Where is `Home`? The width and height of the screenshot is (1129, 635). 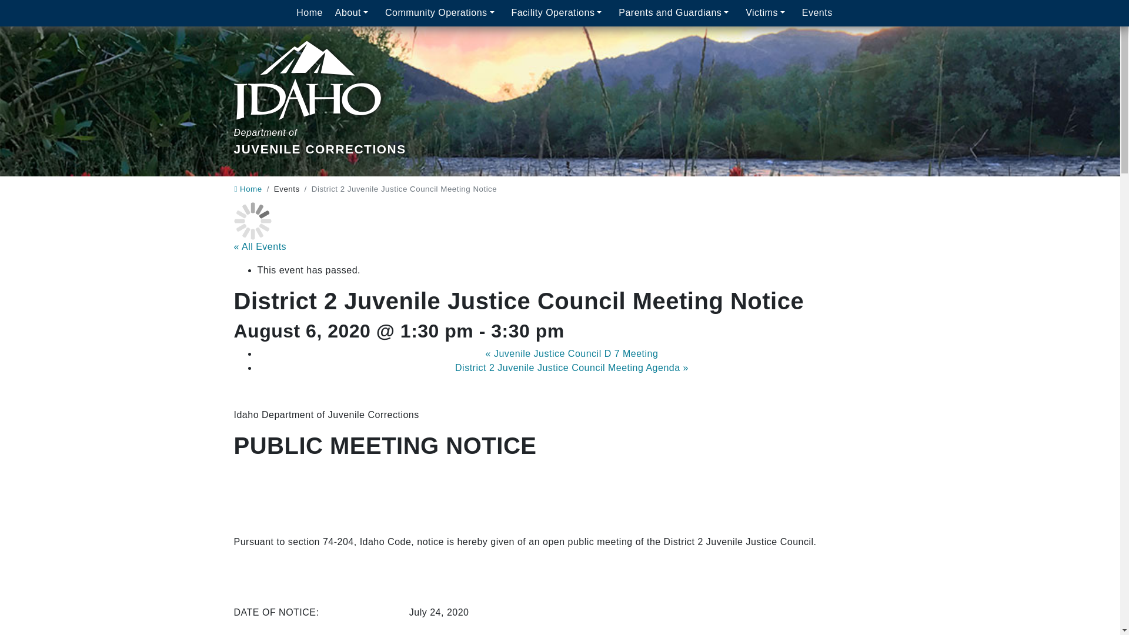 Home is located at coordinates (320, 85).